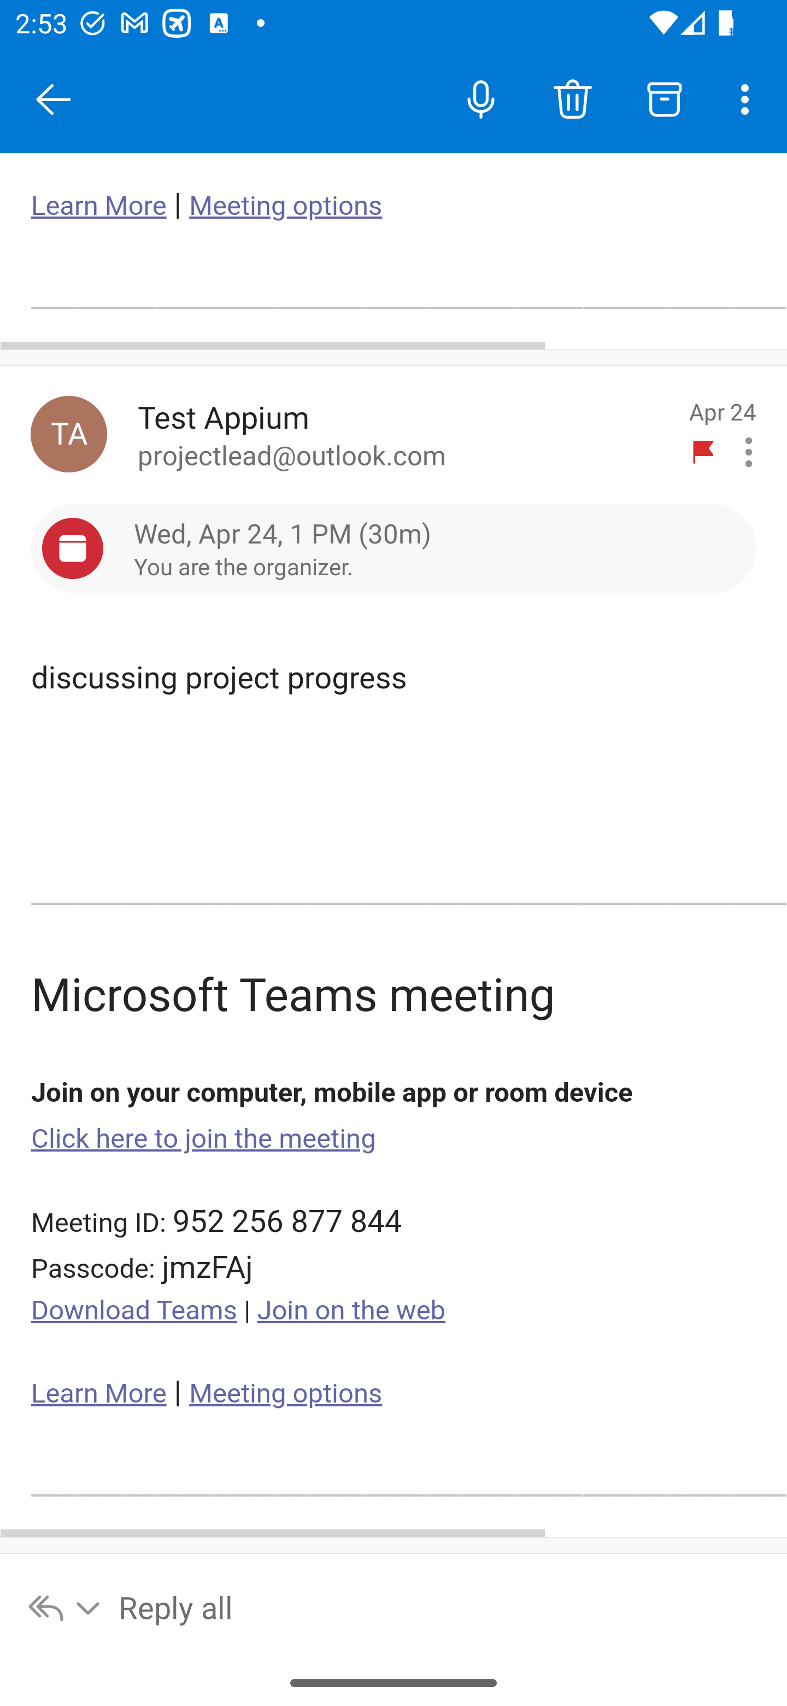  I want to click on Delete, so click(572, 98).